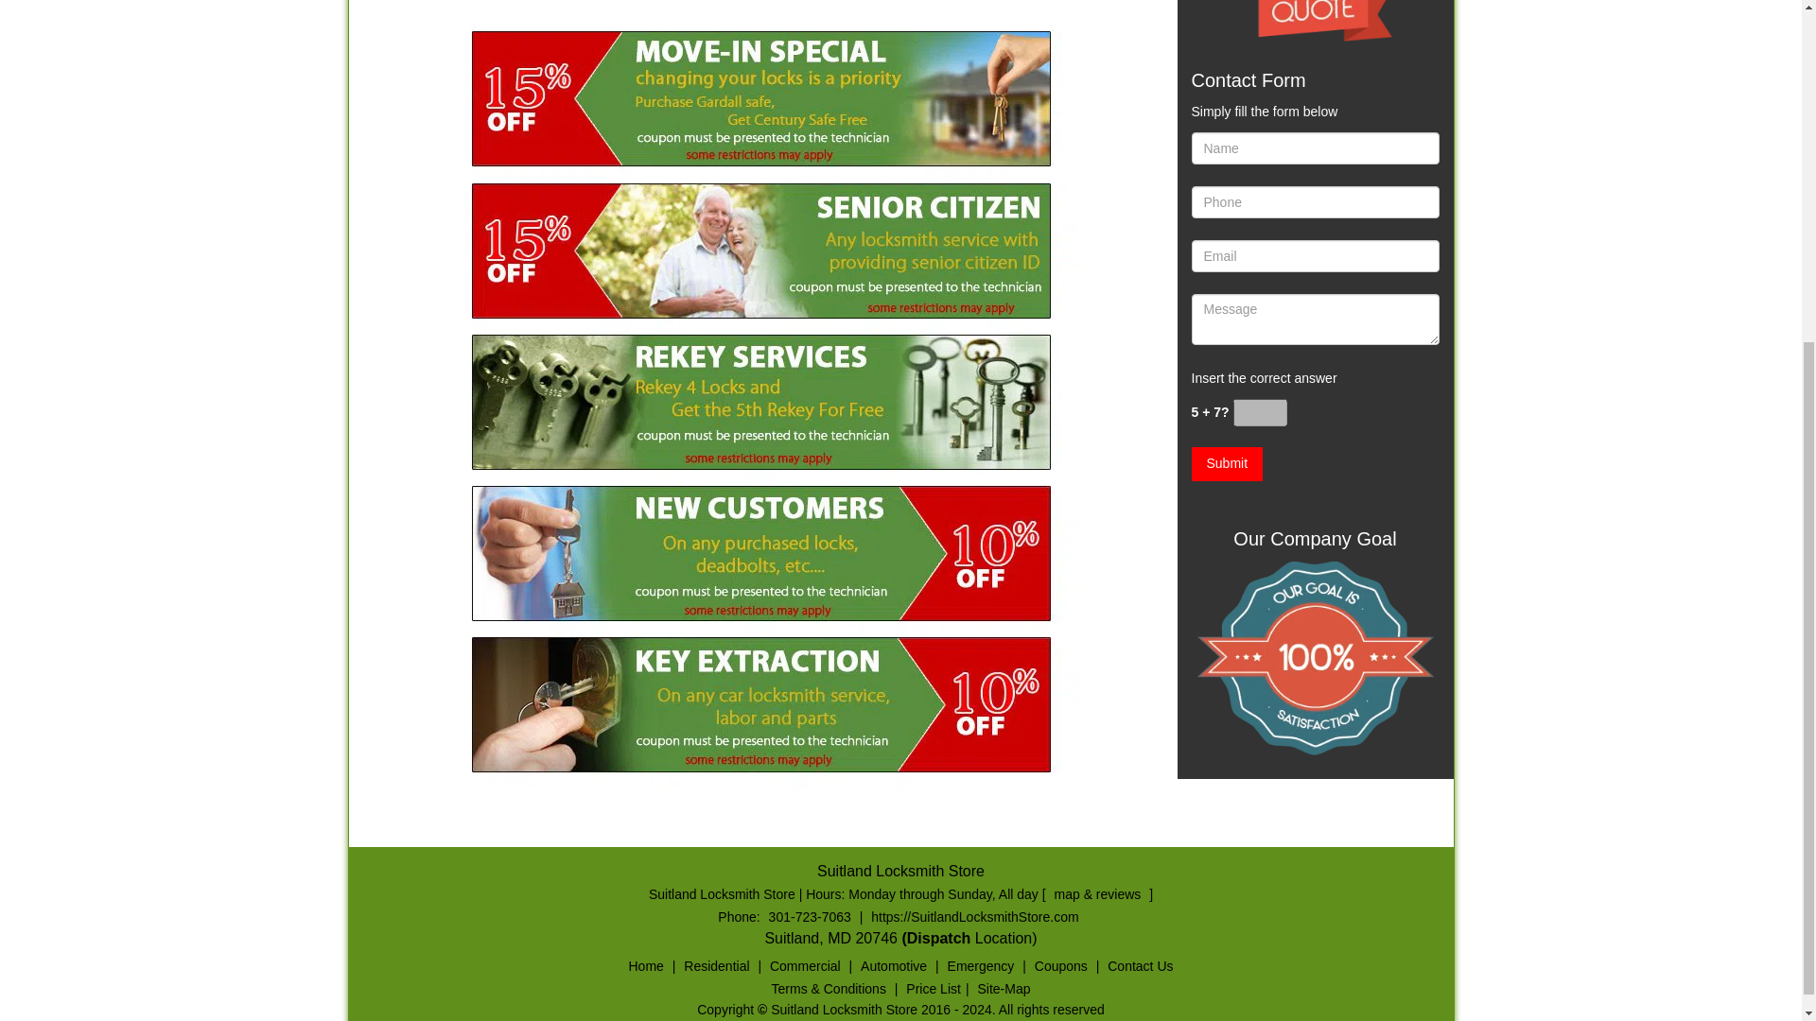 The height and width of the screenshot is (1021, 1816). Describe the element at coordinates (1315, 21) in the screenshot. I see `Suitland Locksmith Store Suitland, MD 301-723-7063` at that location.